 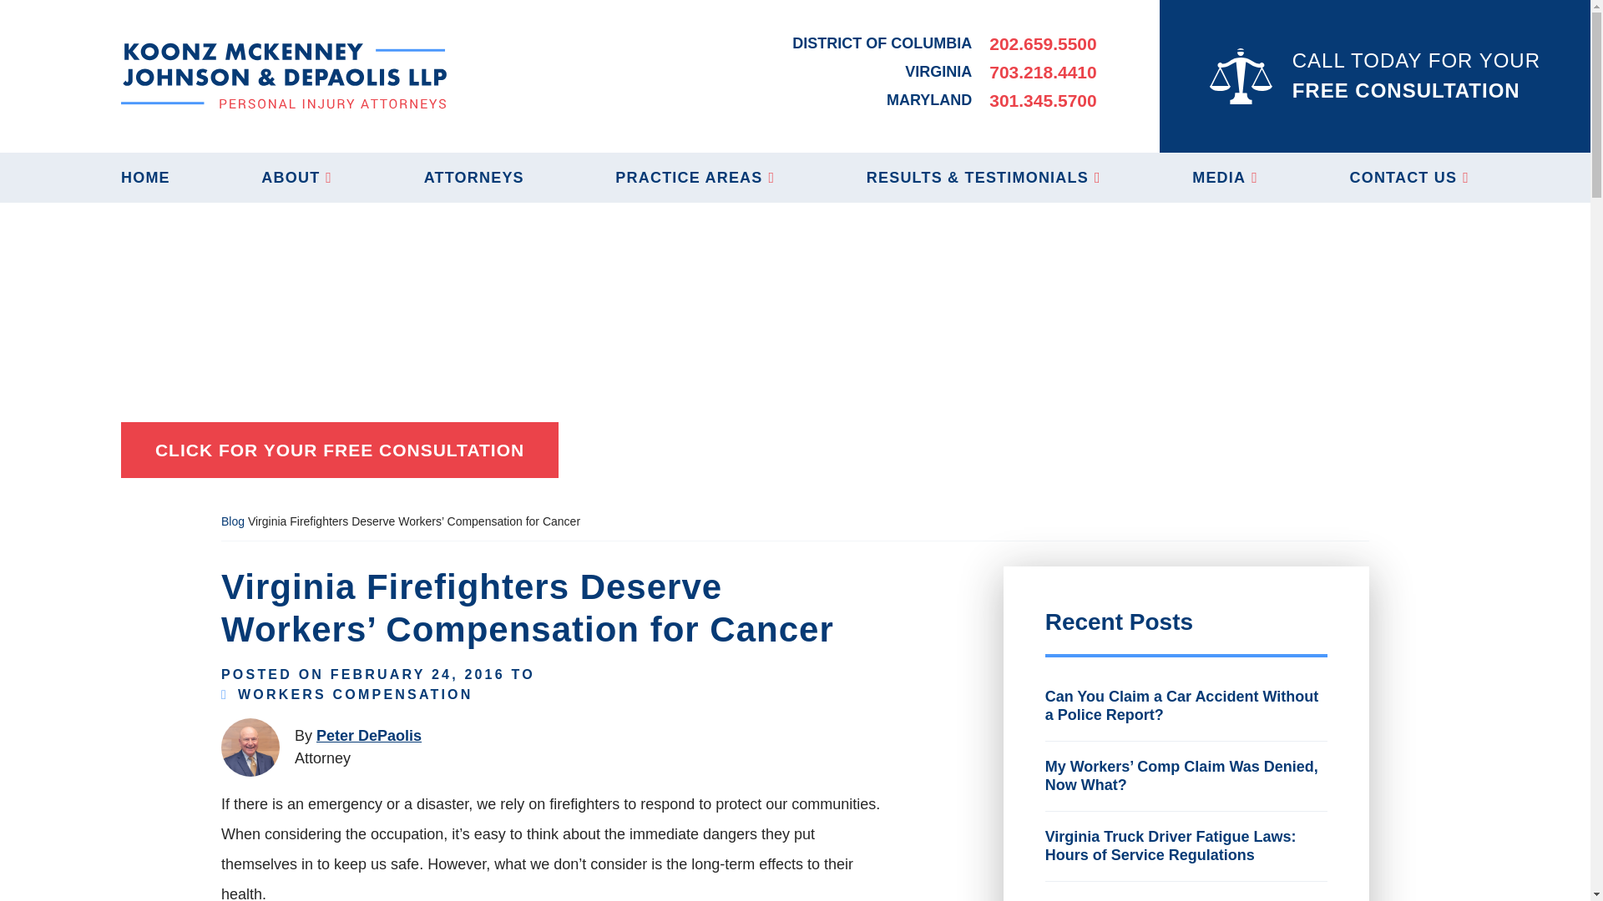 What do you see at coordinates (339, 450) in the screenshot?
I see `CLICK FOR YOUR FREE CONSULTATION` at bounding box center [339, 450].